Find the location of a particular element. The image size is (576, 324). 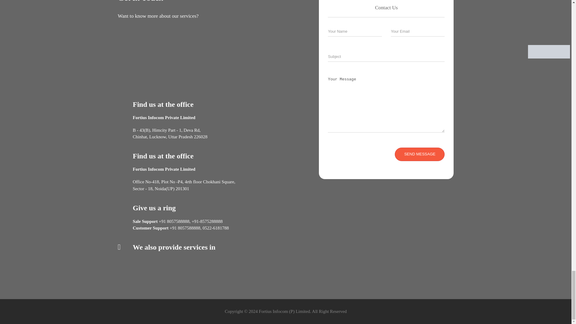

Send Message is located at coordinates (419, 154).